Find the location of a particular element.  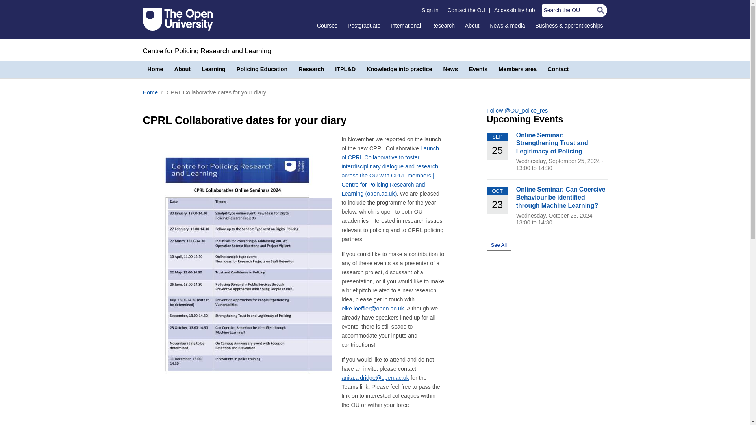

Contact the OU is located at coordinates (466, 10).